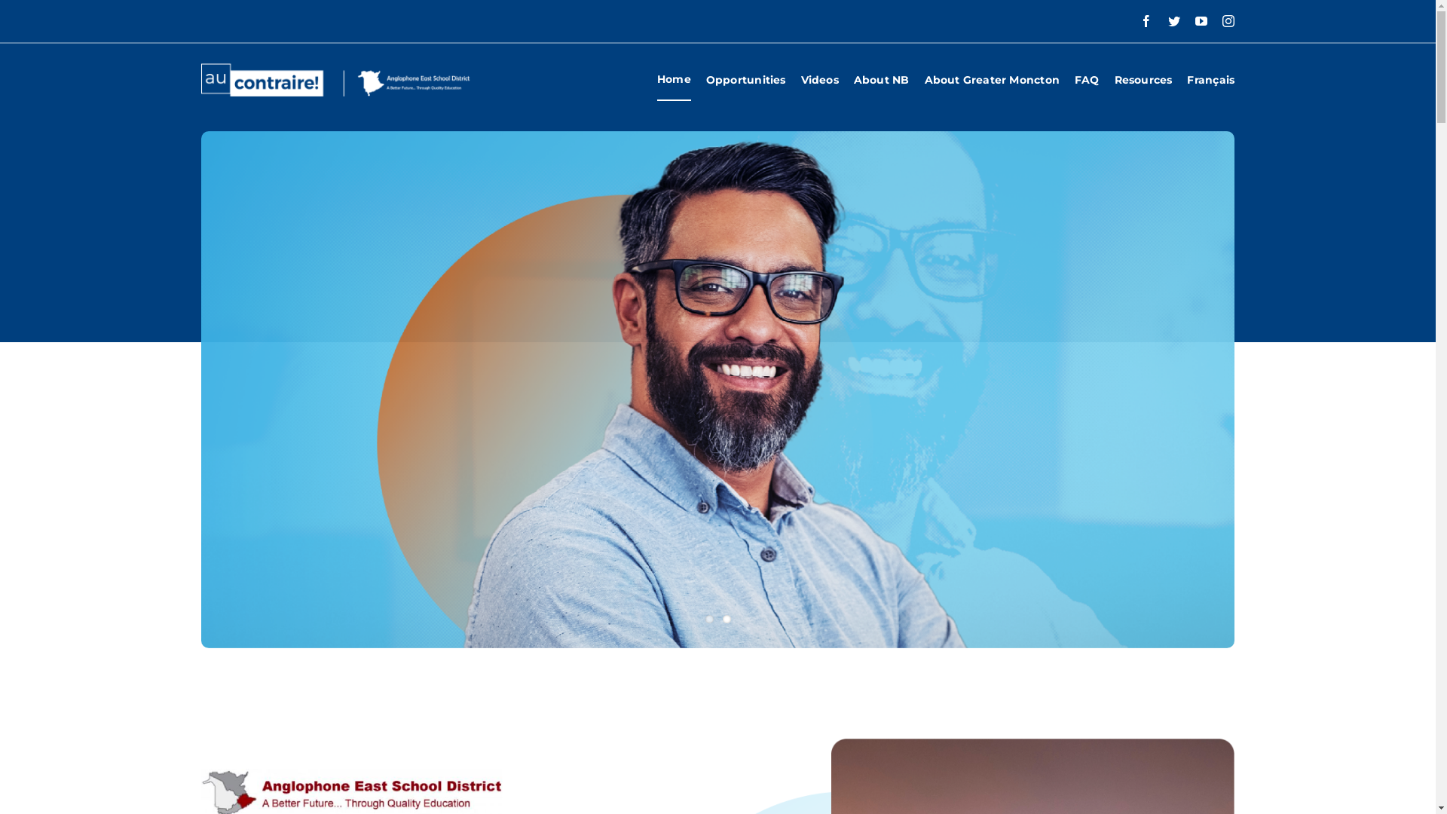 The image size is (1447, 814). What do you see at coordinates (820, 80) in the screenshot?
I see `Videos` at bounding box center [820, 80].